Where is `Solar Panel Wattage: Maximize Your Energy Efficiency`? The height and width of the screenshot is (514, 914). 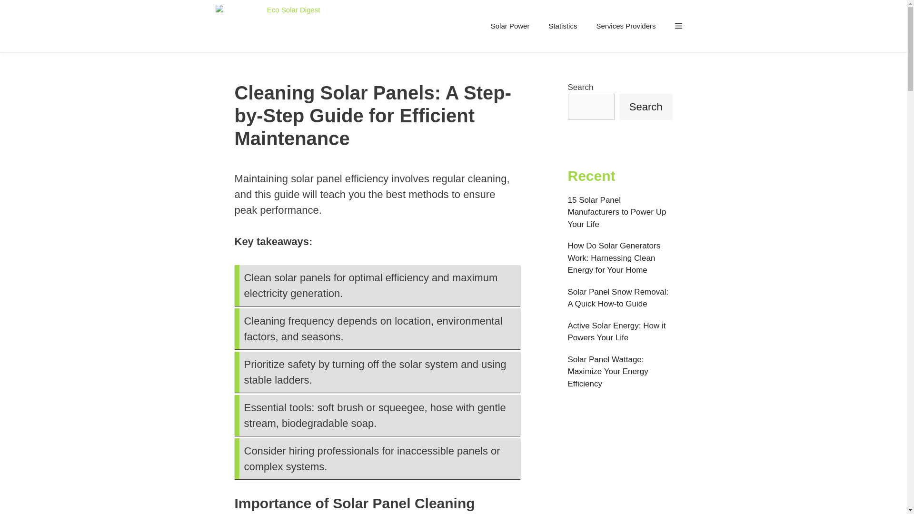 Solar Panel Wattage: Maximize Your Energy Efficiency is located at coordinates (607, 372).